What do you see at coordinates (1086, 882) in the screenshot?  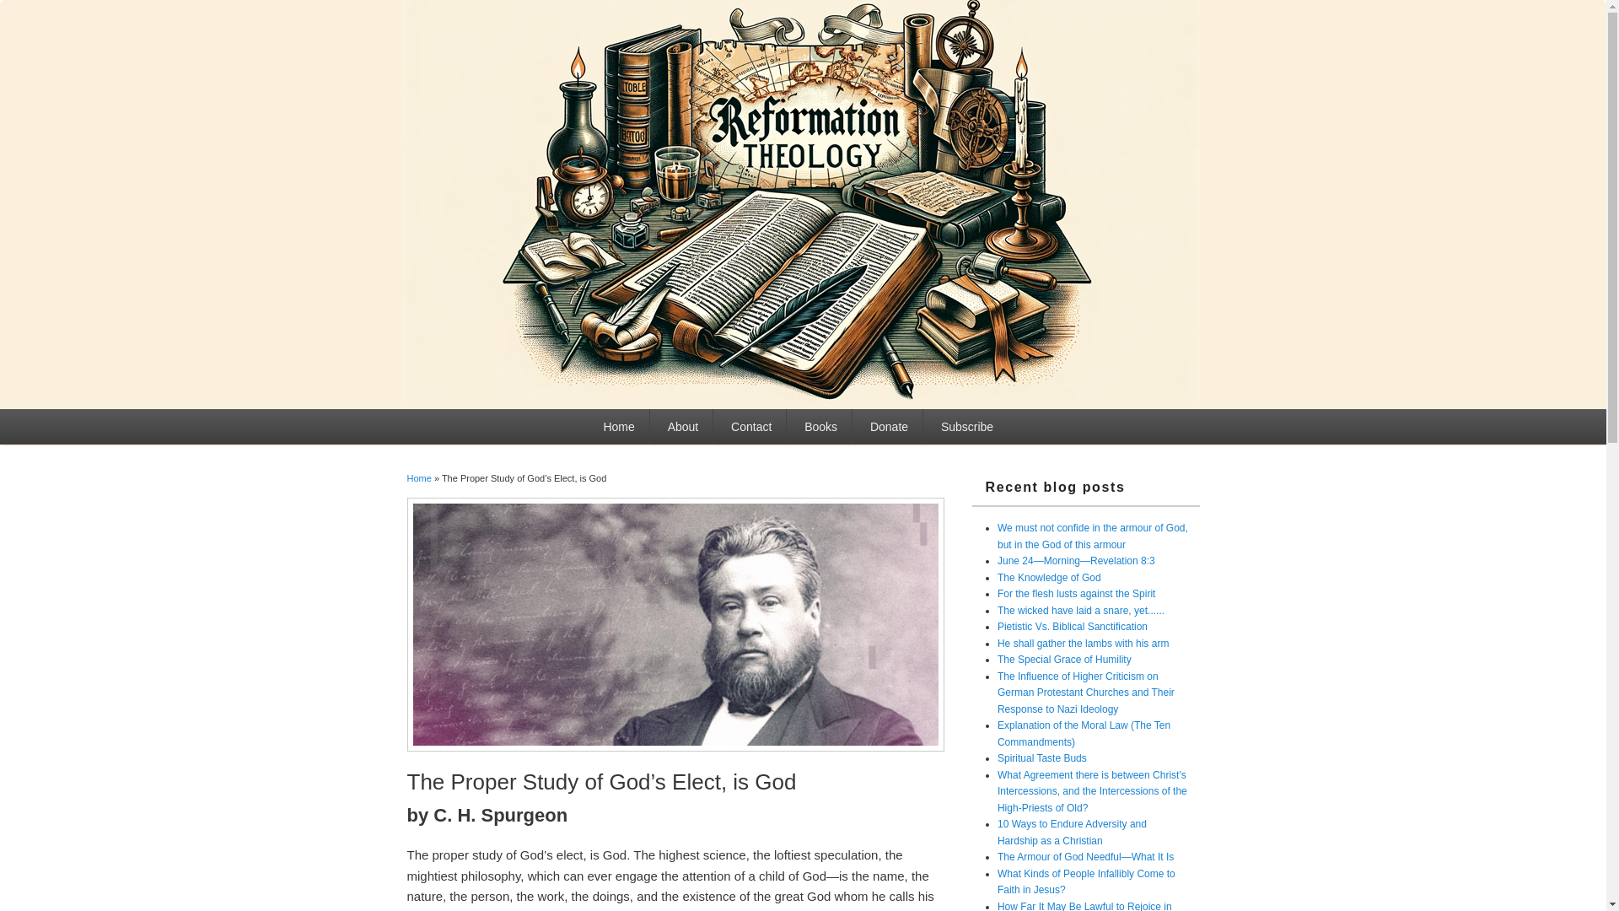 I see `What Kinds of People Infallibly Come to Faith in Jesus?` at bounding box center [1086, 882].